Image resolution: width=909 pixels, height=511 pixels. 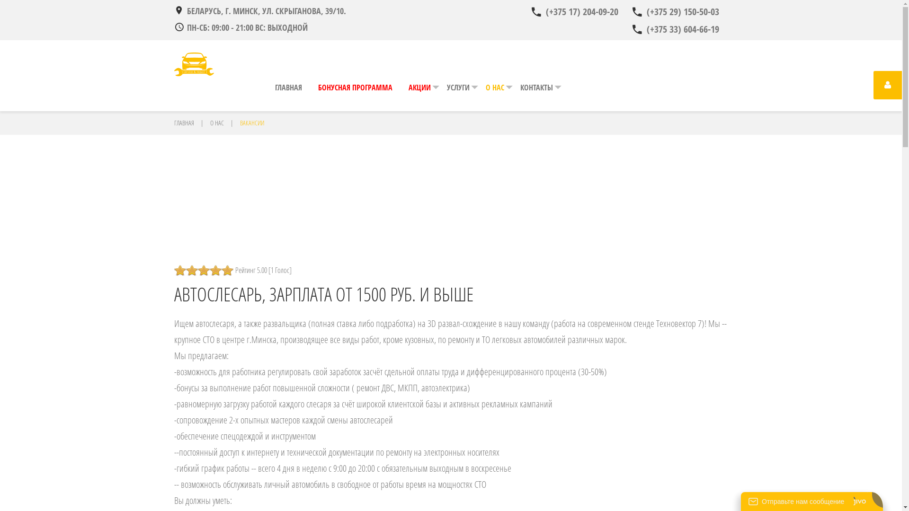 What do you see at coordinates (201, 271) in the screenshot?
I see `1` at bounding box center [201, 271].